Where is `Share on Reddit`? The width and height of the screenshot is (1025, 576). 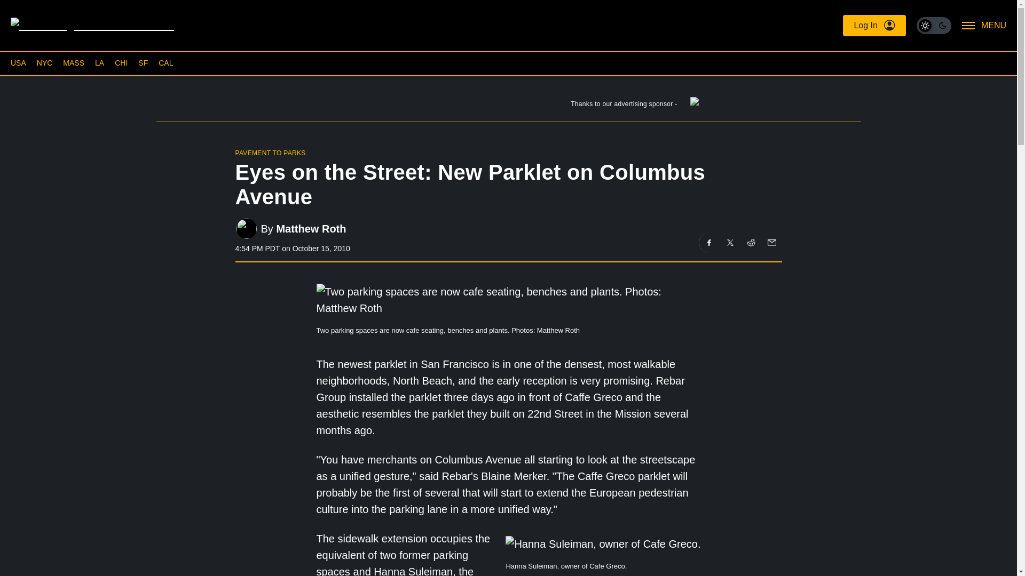
Share on Reddit is located at coordinates (751, 243).